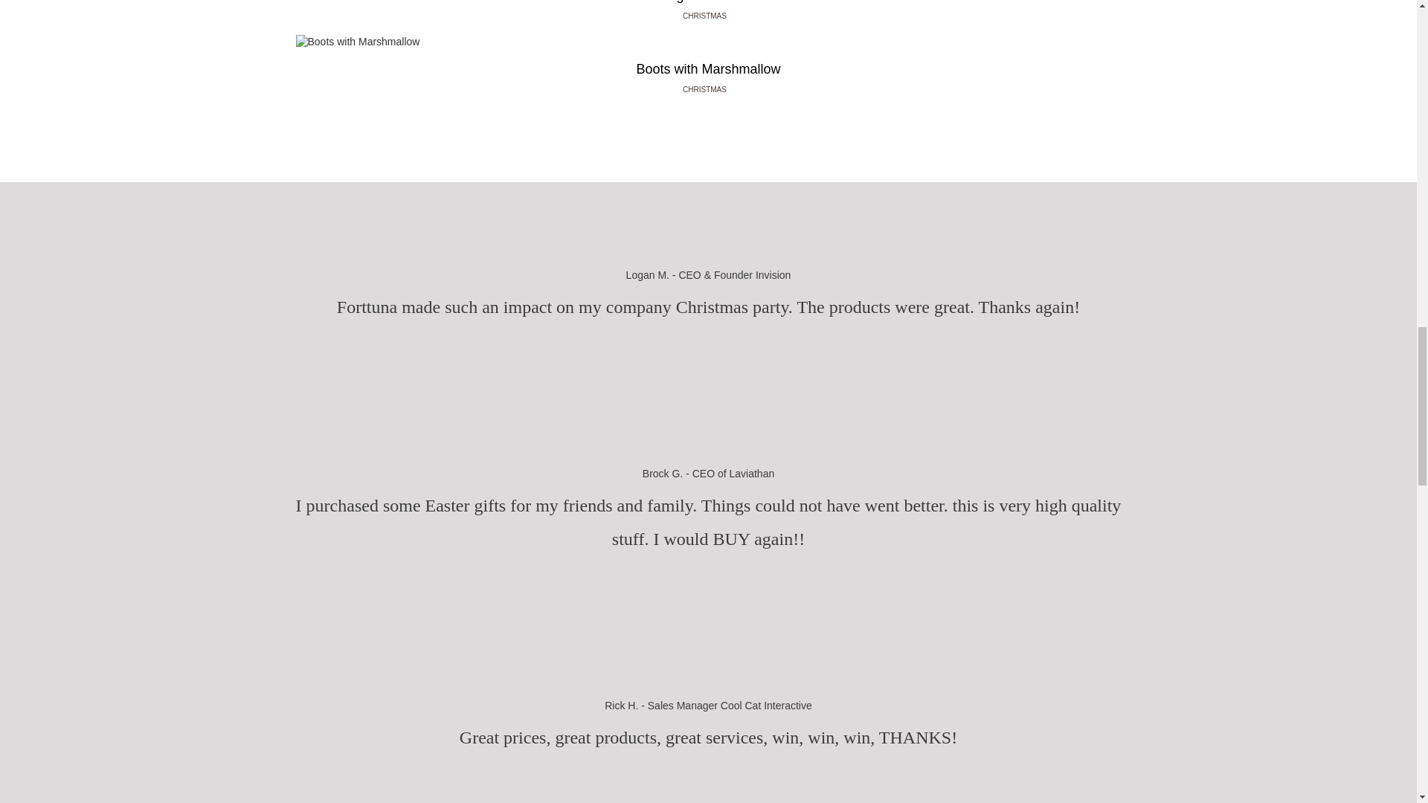 Image resolution: width=1428 pixels, height=803 pixels. What do you see at coordinates (708, 69) in the screenshot?
I see `Boots with Marshmallow` at bounding box center [708, 69].